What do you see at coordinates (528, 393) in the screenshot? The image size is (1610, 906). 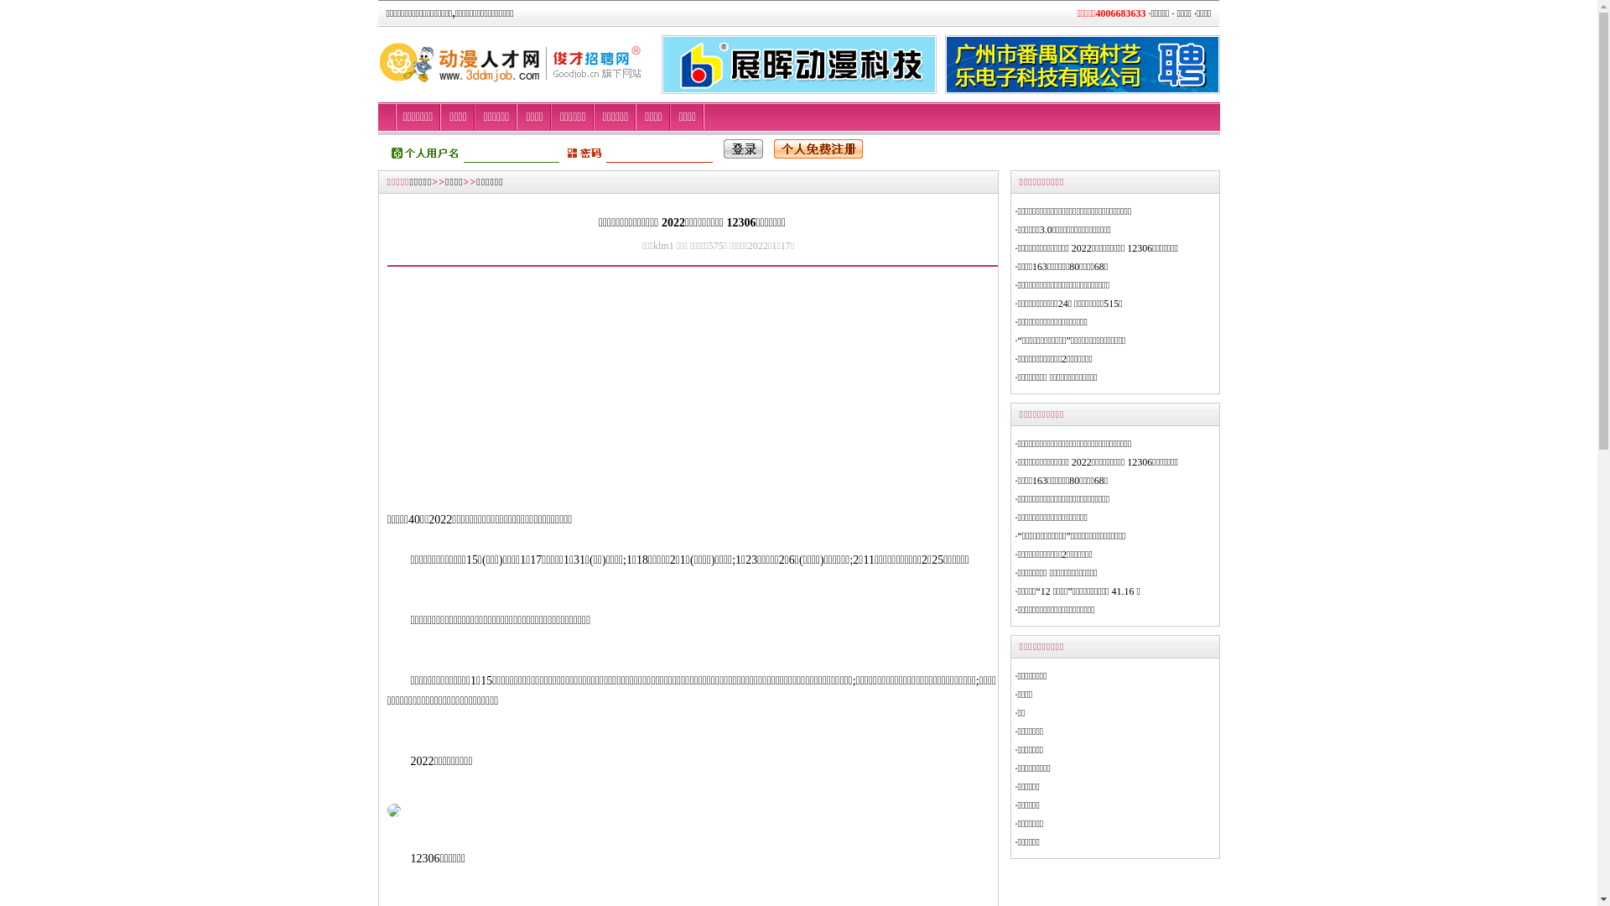 I see `Advertisement` at bounding box center [528, 393].